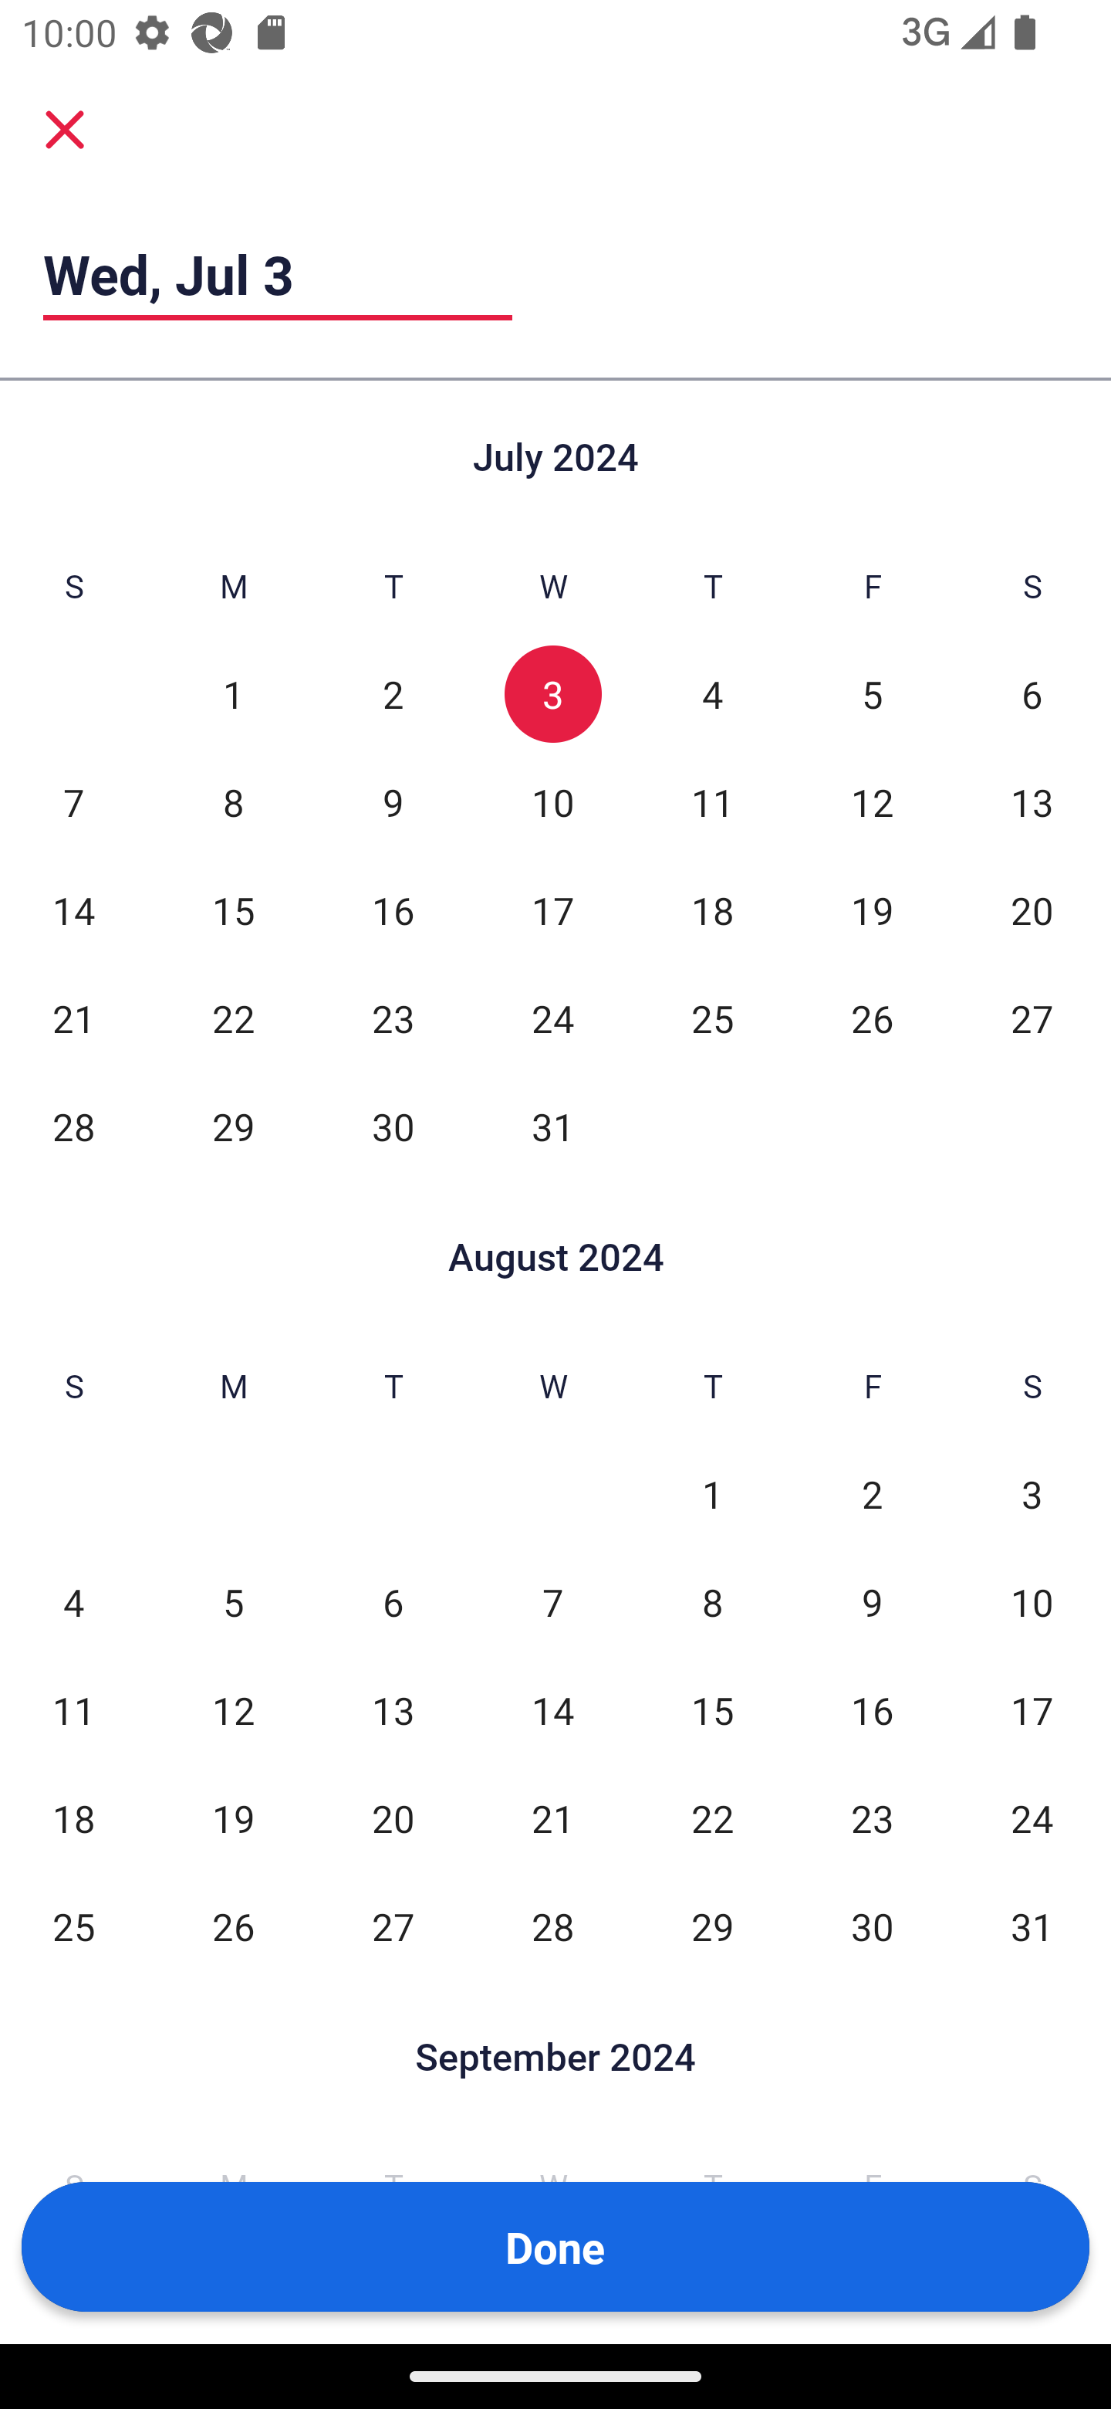 The width and height of the screenshot is (1111, 2409). What do you see at coordinates (1032, 1018) in the screenshot?
I see `27 Sat, Jul 27, Not Selected` at bounding box center [1032, 1018].